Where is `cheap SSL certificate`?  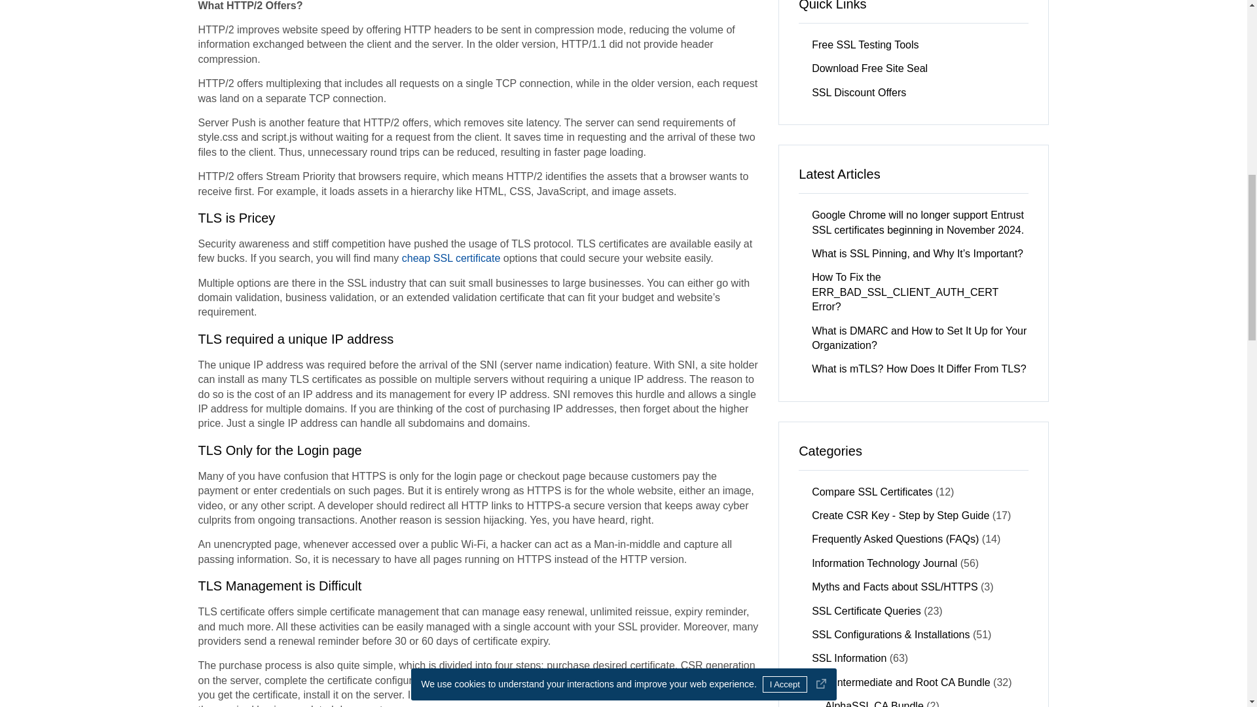 cheap SSL certificate is located at coordinates (451, 258).